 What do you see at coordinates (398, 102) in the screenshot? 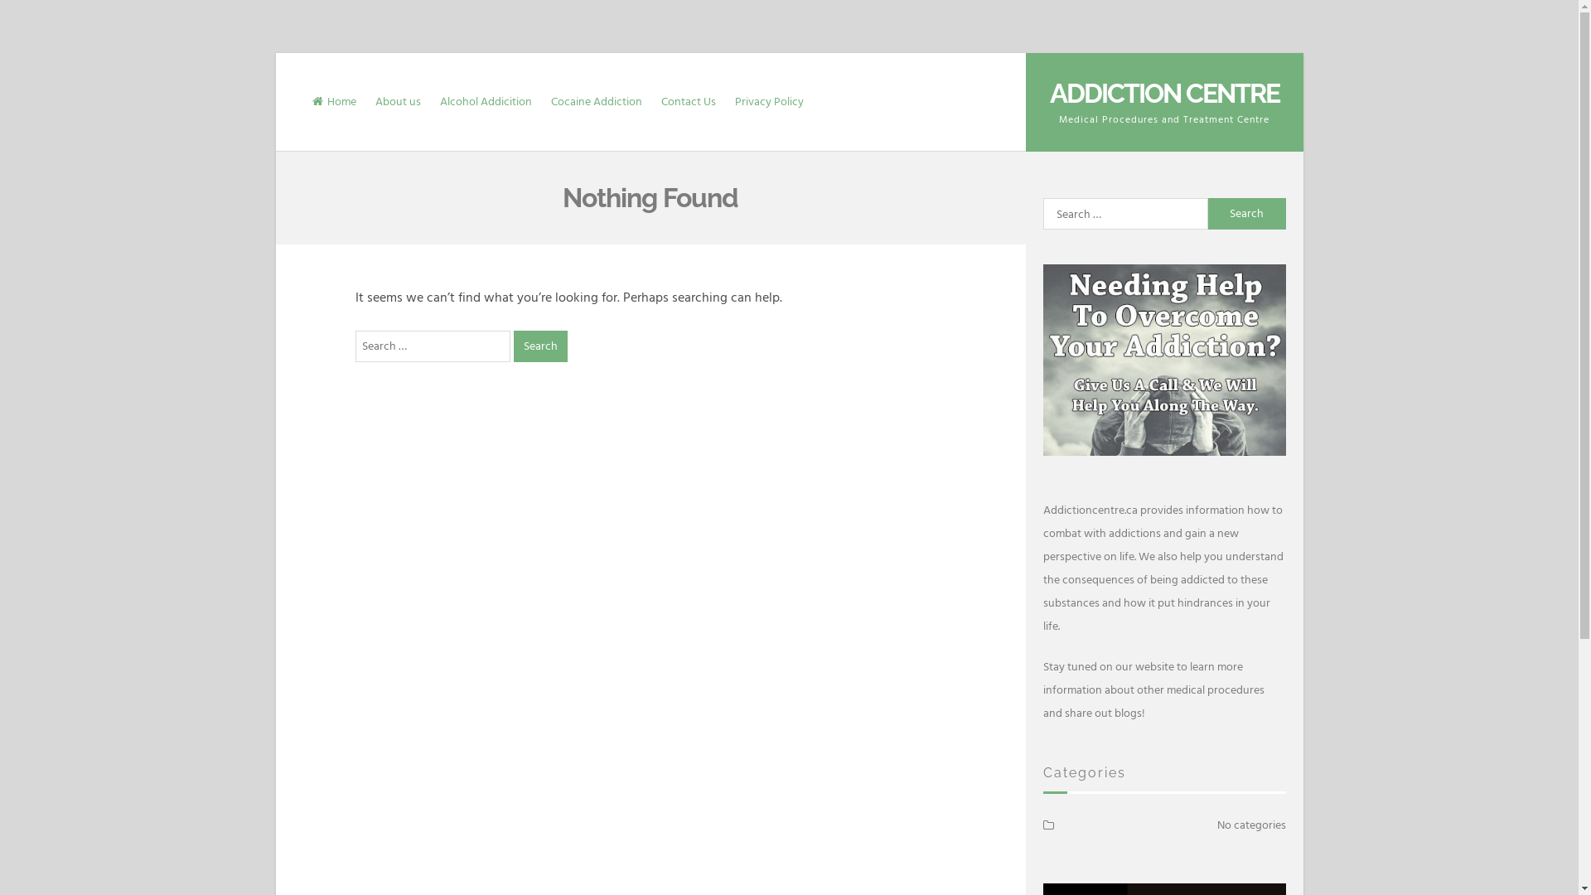
I see `About us` at bounding box center [398, 102].